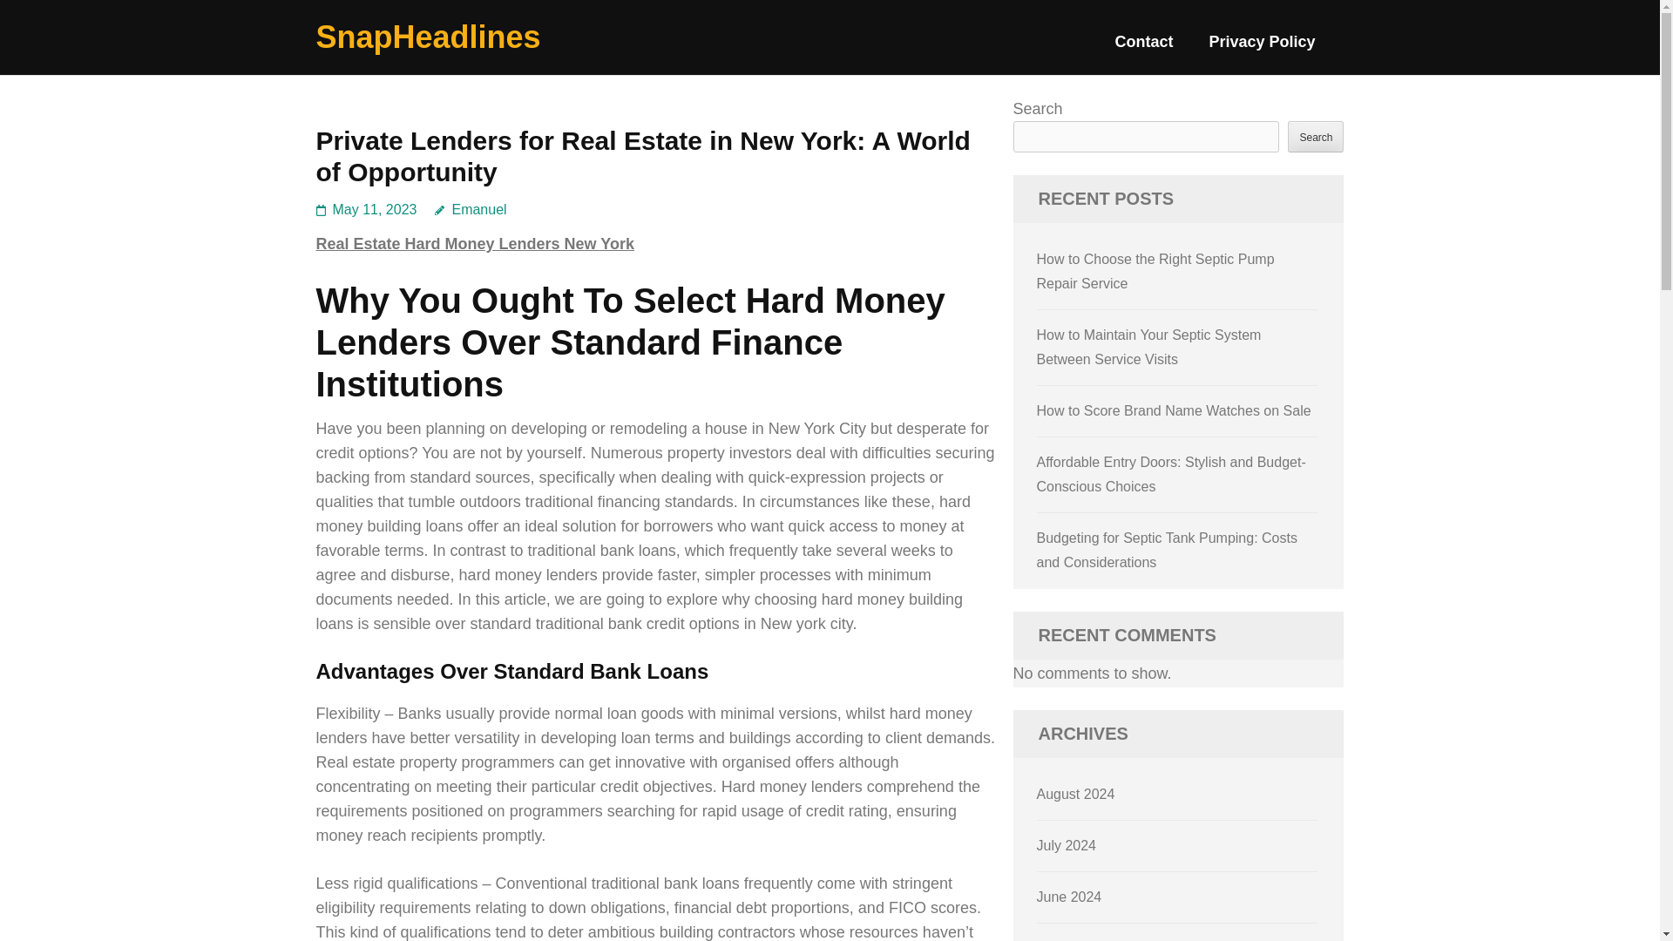 The width and height of the screenshot is (1673, 941). Describe the element at coordinates (471, 209) in the screenshot. I see `Emanuel` at that location.